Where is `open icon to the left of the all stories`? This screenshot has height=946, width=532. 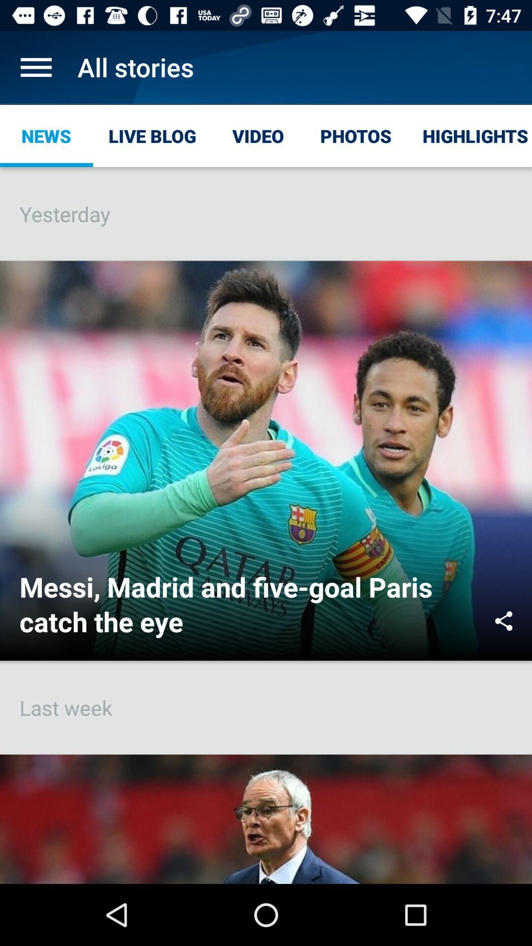
open icon to the left of the all stories is located at coordinates (36, 67).